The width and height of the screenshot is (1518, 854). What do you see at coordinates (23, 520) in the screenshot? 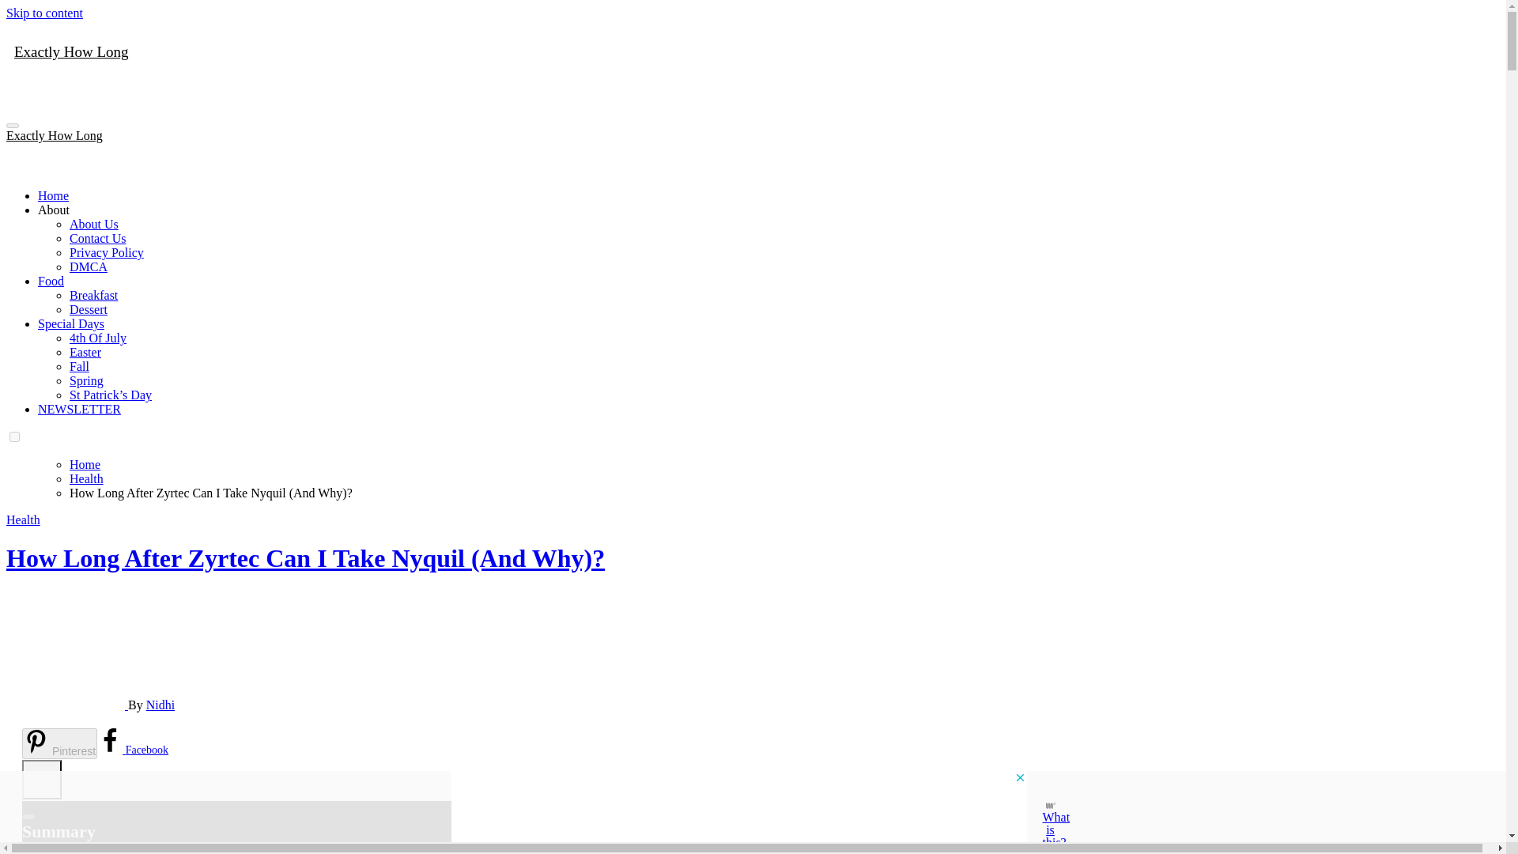
I see `Health` at bounding box center [23, 520].